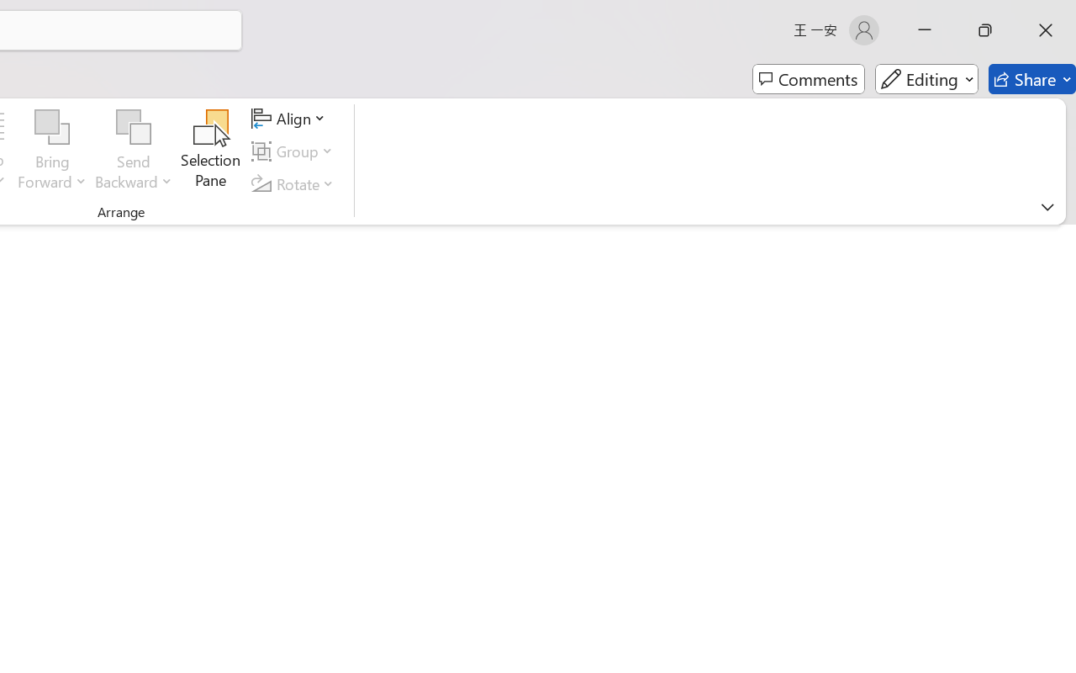 This screenshot has height=673, width=1076. Describe the element at coordinates (211, 151) in the screenshot. I see `Selection Pane...` at that location.